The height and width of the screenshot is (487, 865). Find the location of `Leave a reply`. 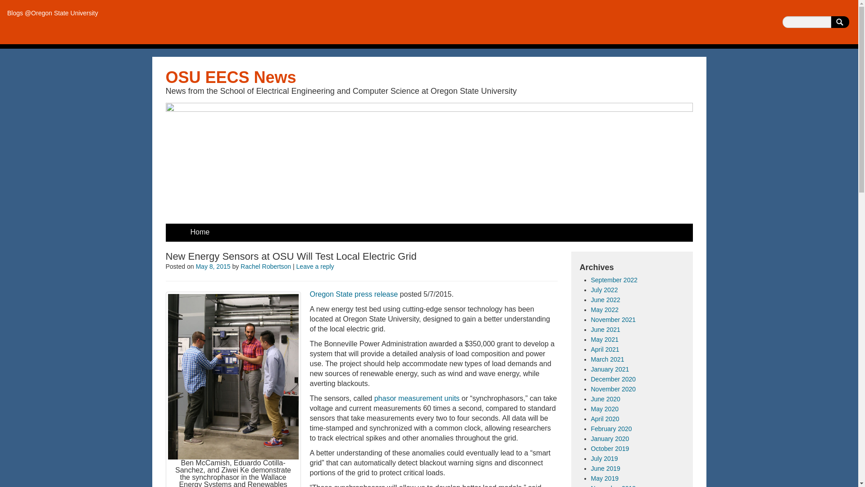

Leave a reply is located at coordinates (315, 266).